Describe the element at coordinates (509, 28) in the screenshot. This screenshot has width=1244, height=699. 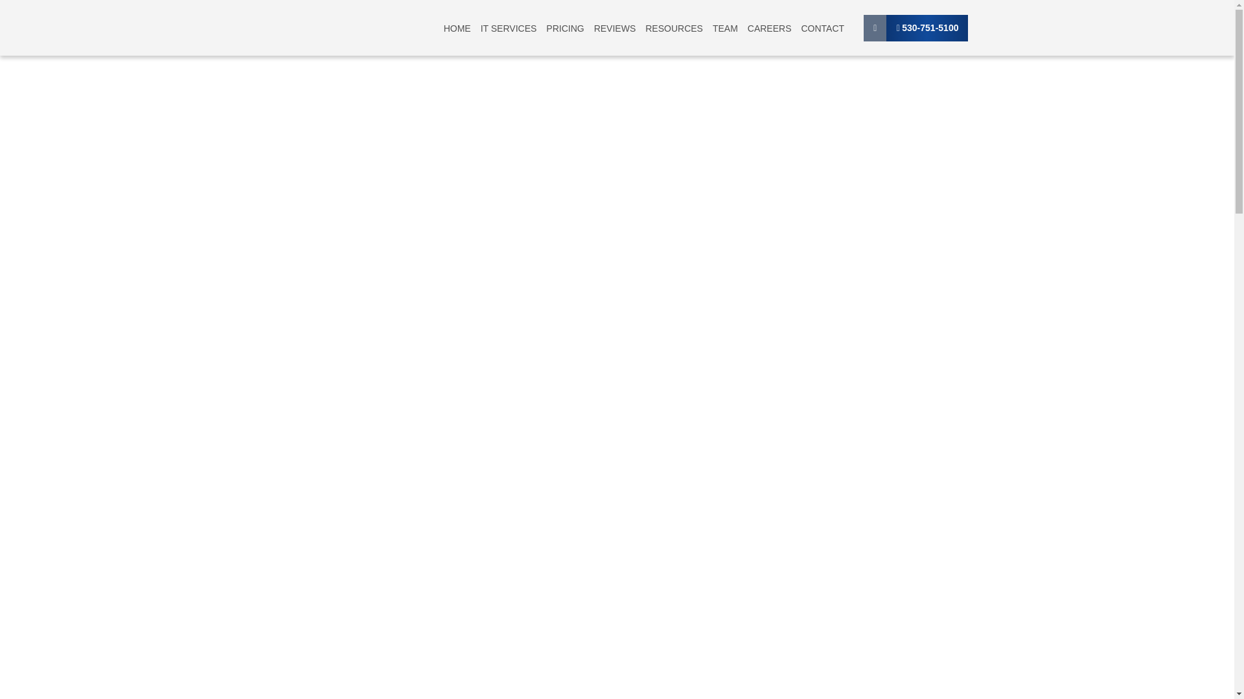
I see `IT SERVICES` at that location.